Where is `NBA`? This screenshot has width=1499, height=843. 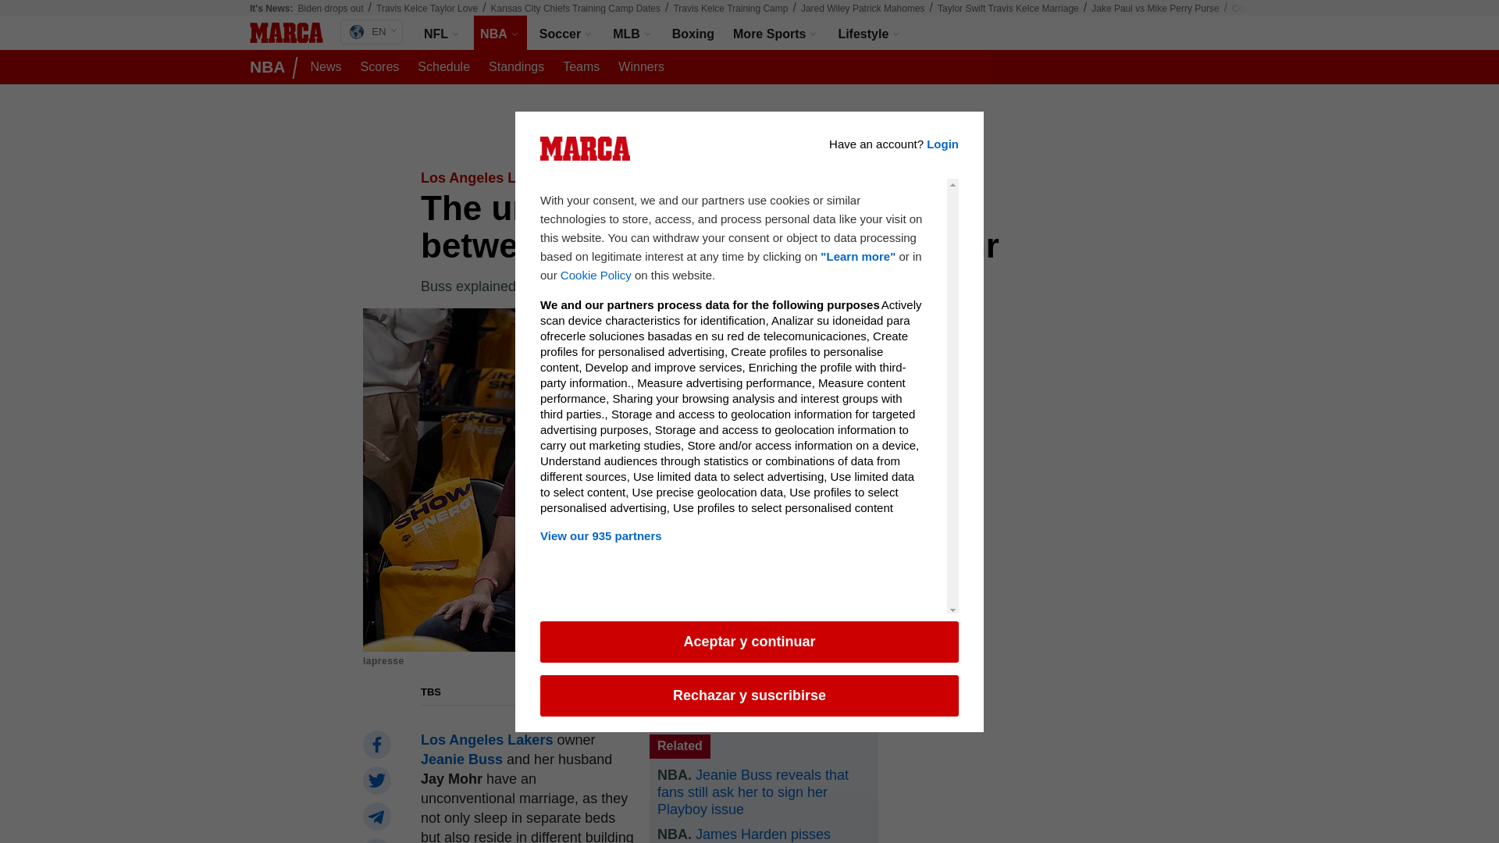
NBA is located at coordinates (500, 33).